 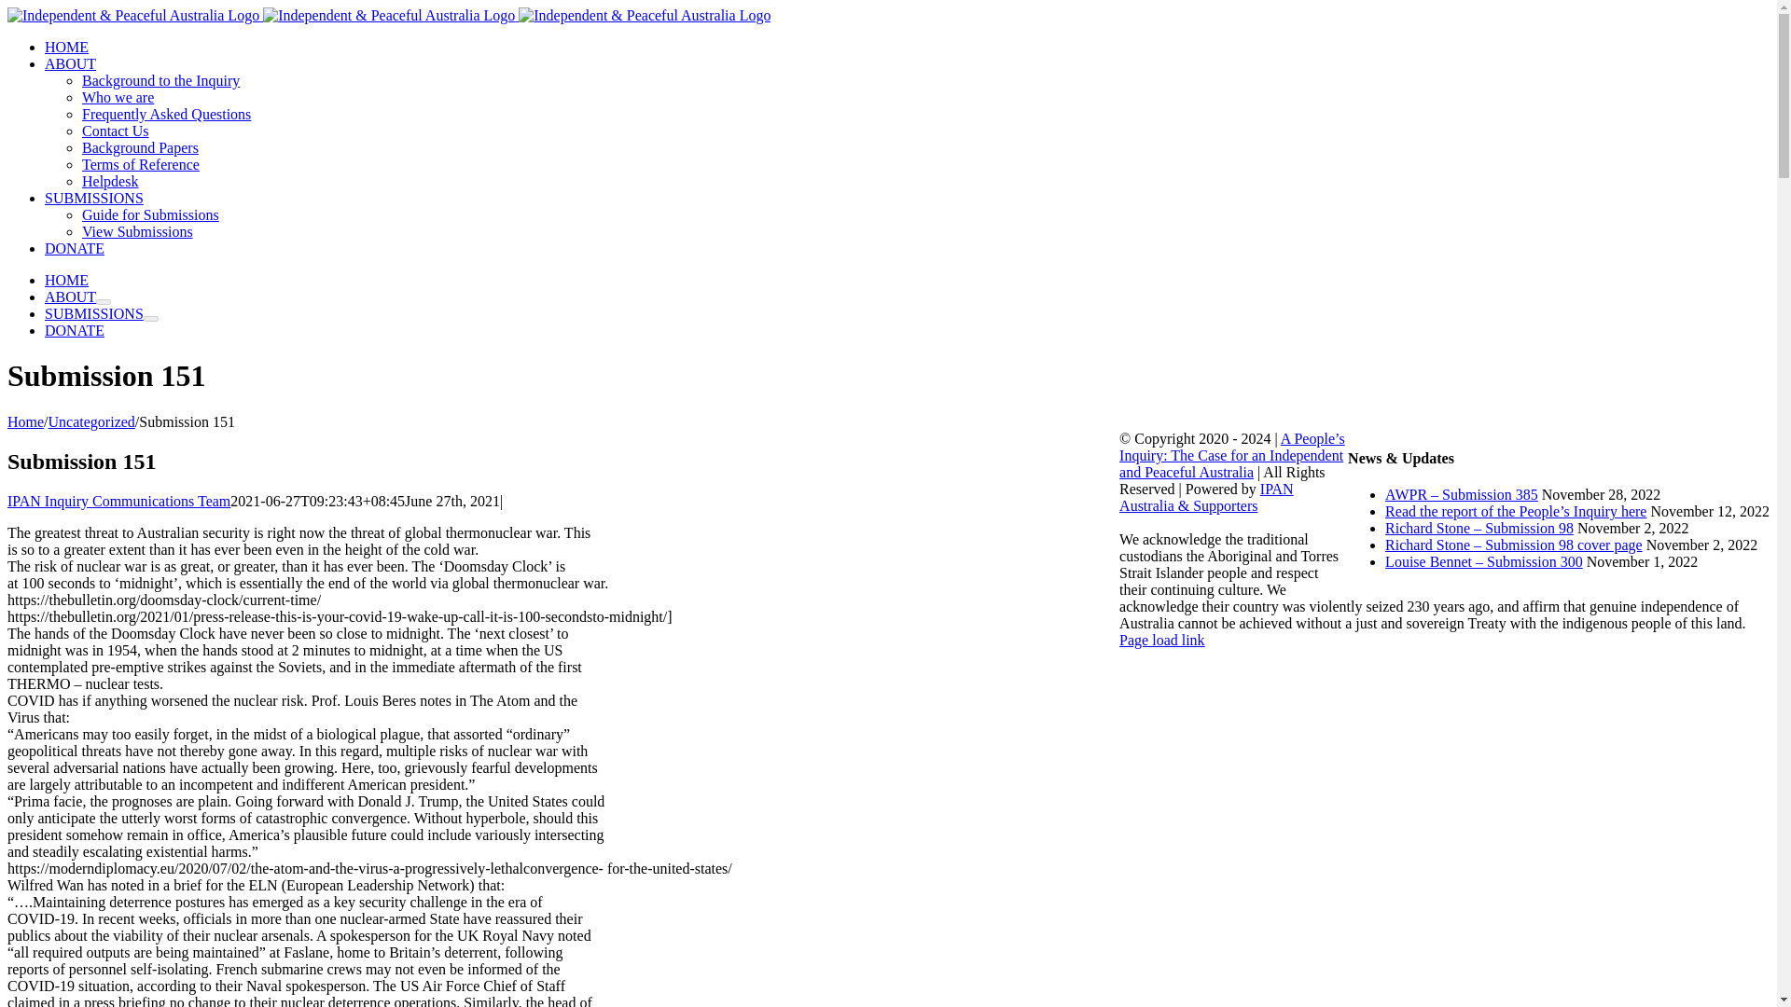 What do you see at coordinates (116, 131) in the screenshot?
I see `Contact Us` at bounding box center [116, 131].